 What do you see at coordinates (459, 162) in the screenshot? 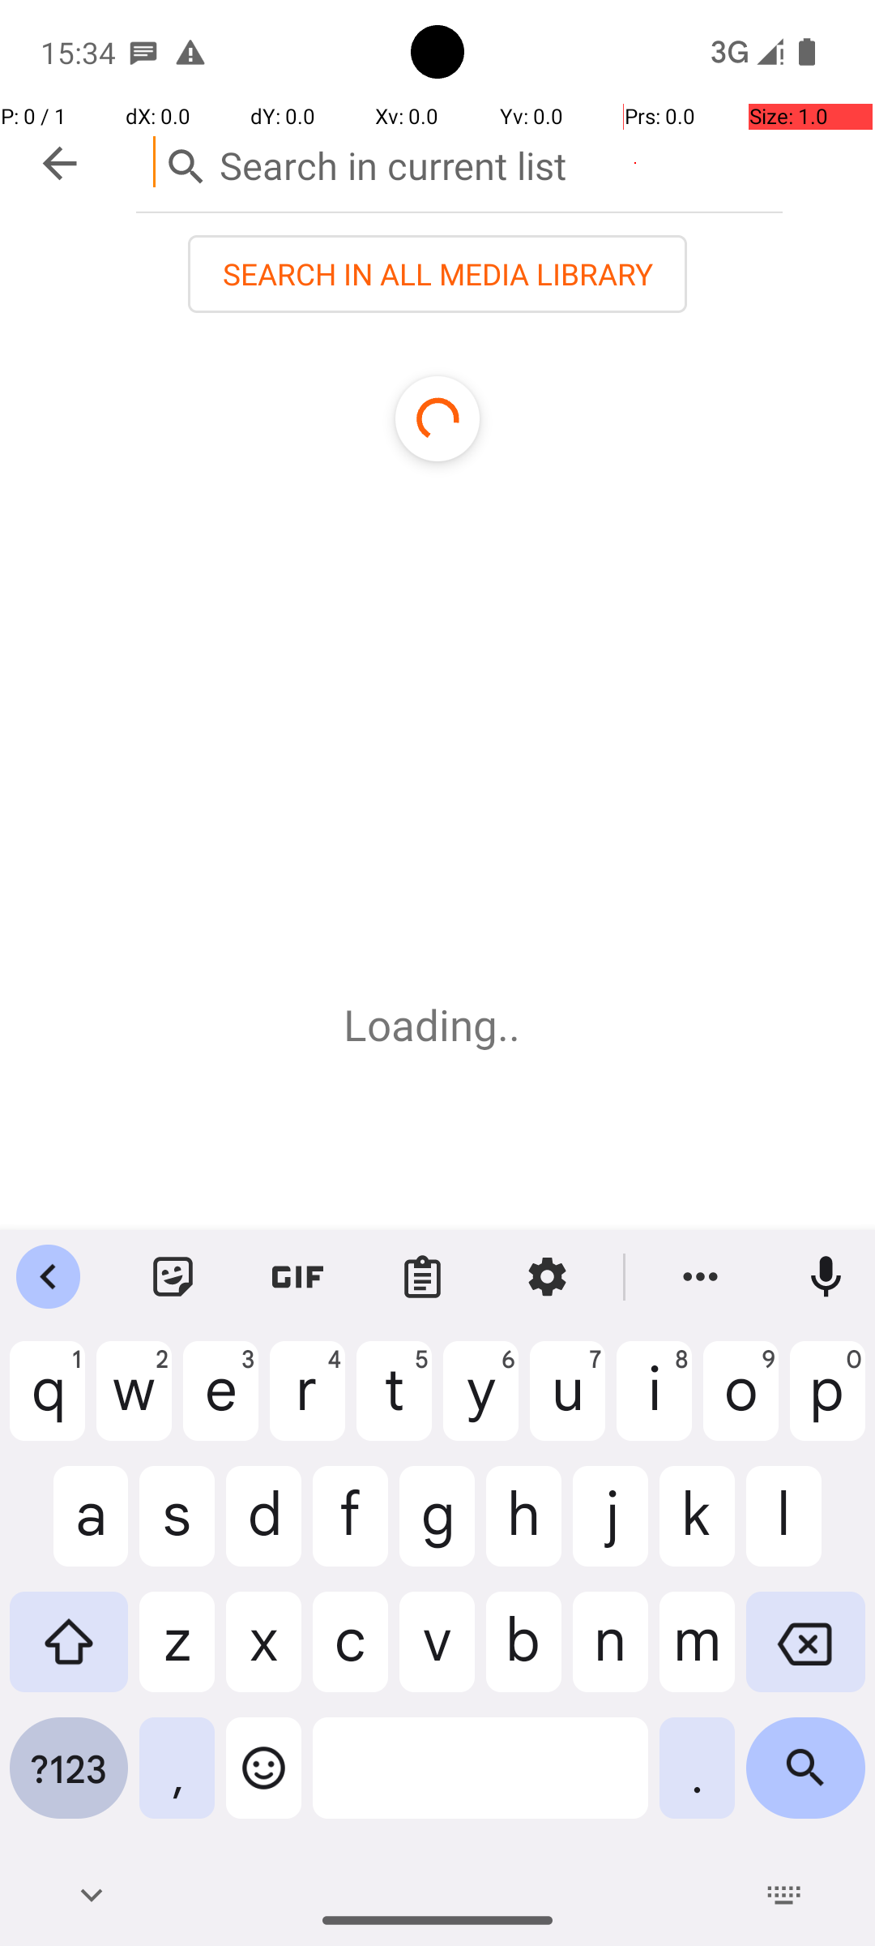
I see `   Search in current list` at bounding box center [459, 162].